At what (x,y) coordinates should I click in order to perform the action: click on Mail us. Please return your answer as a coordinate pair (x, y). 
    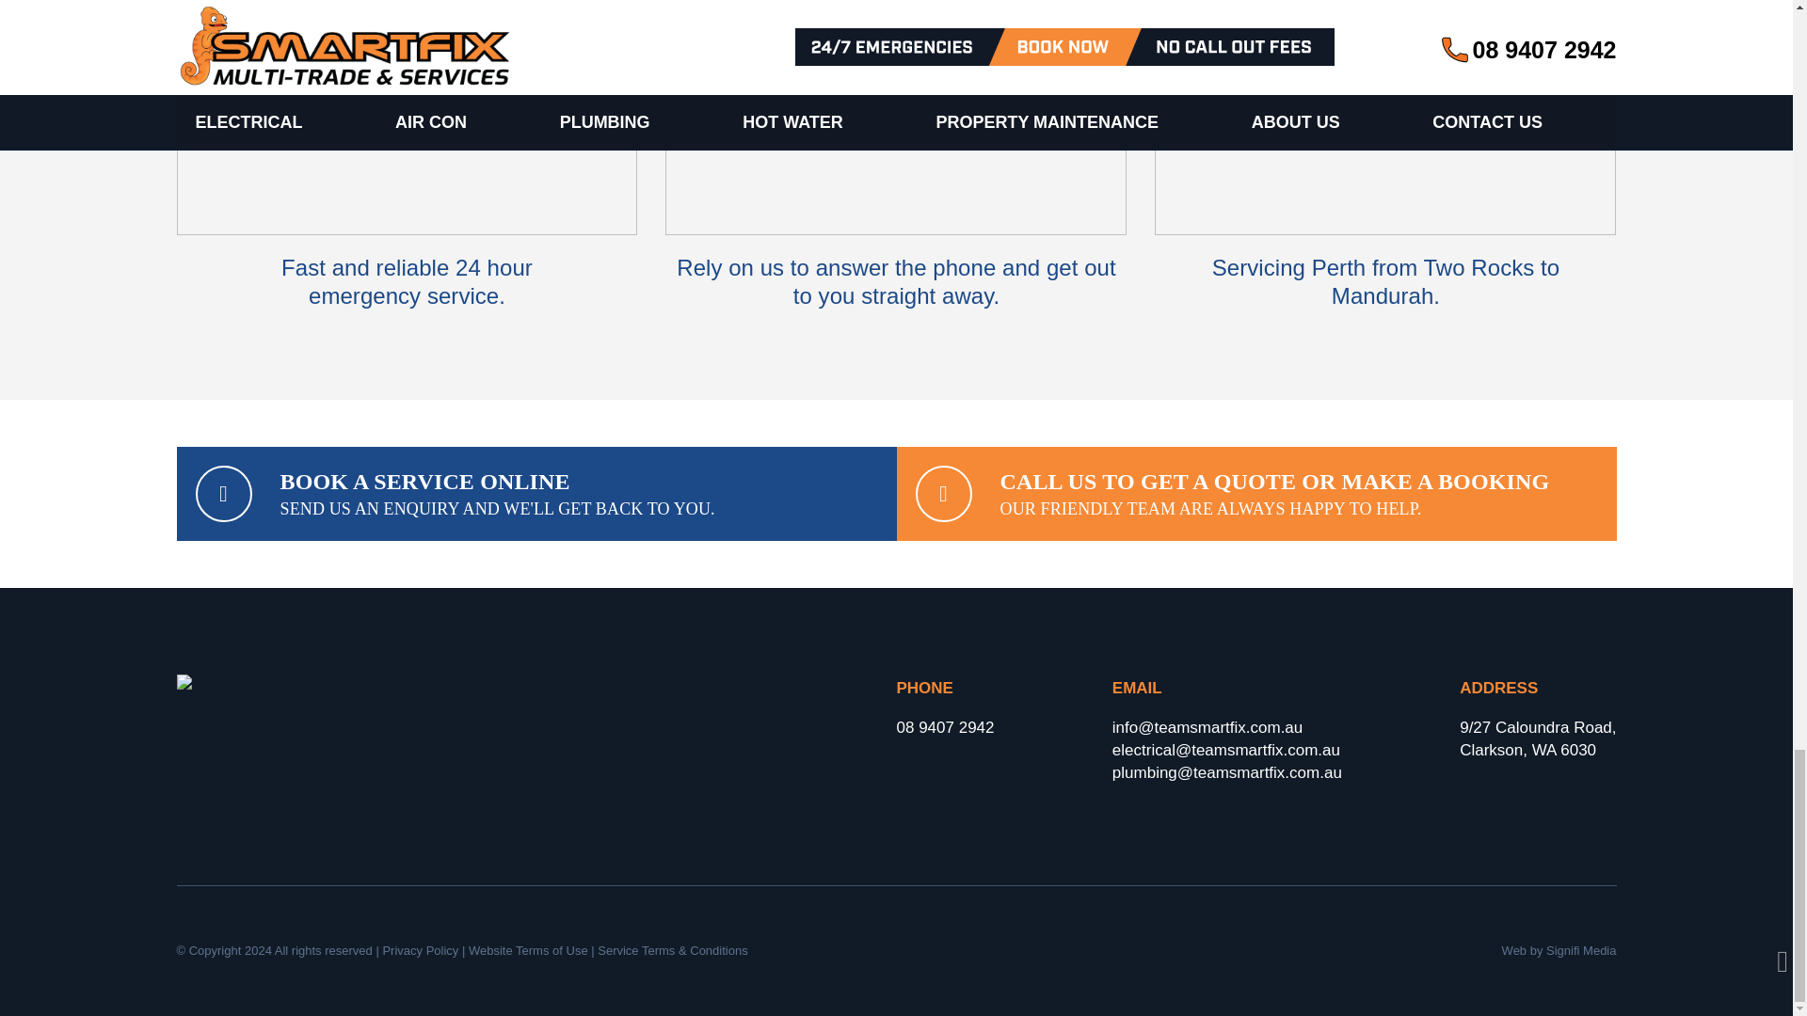
    Looking at the image, I should click on (1207, 728).